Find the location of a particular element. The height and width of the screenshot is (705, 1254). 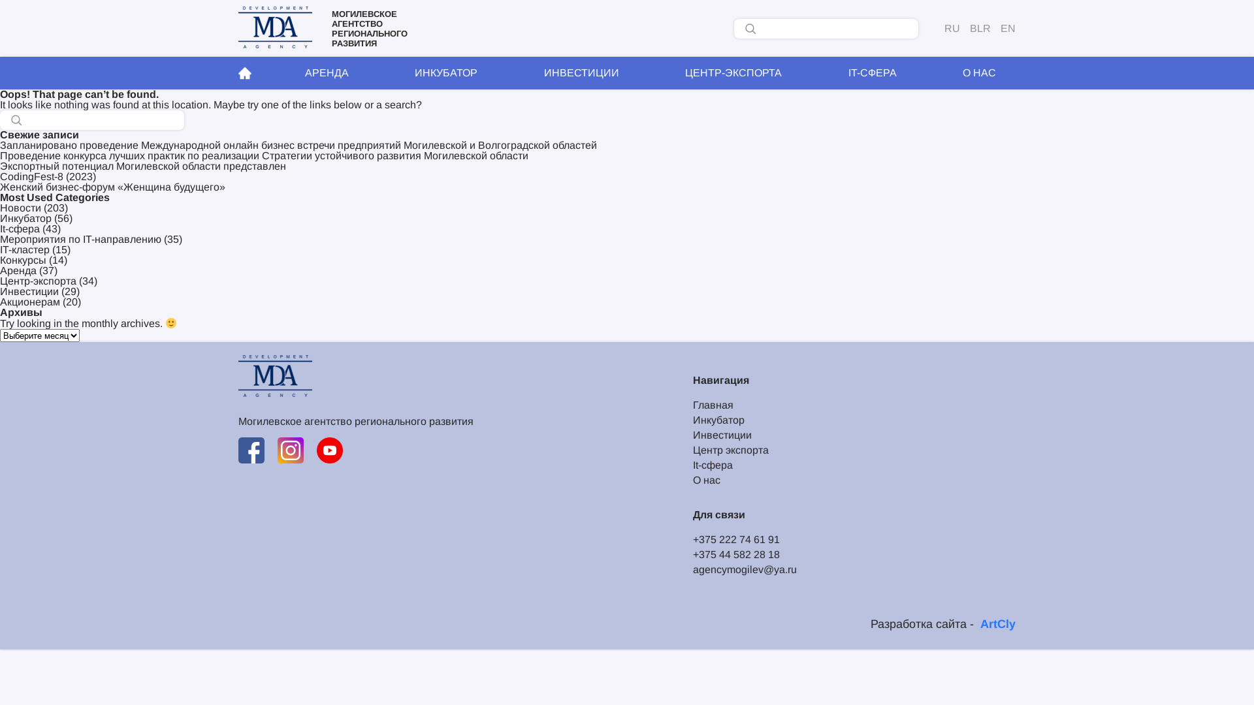

agencymogilev@ya.ru is located at coordinates (745, 570).